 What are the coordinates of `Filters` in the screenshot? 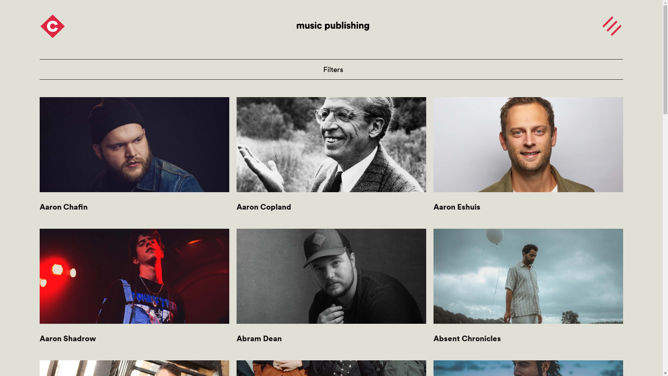 It's located at (331, 70).